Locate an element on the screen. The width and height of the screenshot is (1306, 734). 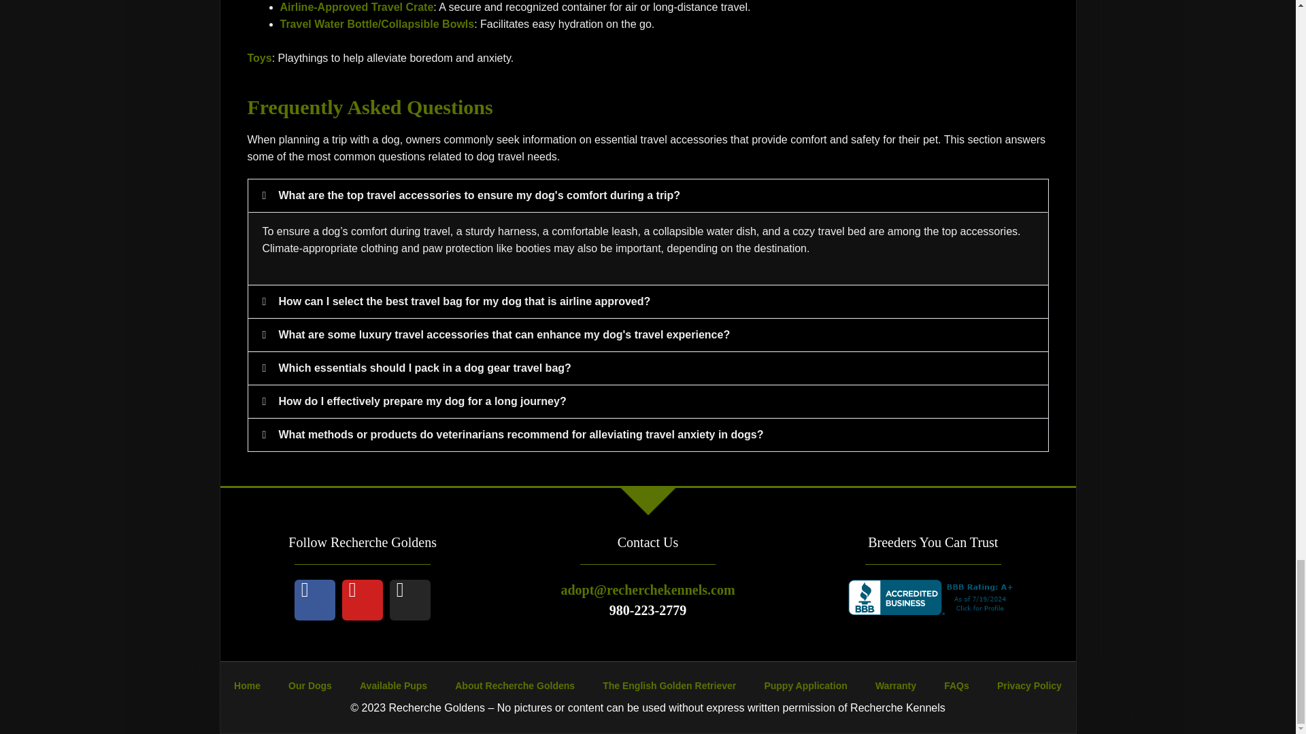
Which essentials should I pack in a dog gear travel bag? is located at coordinates (425, 368).